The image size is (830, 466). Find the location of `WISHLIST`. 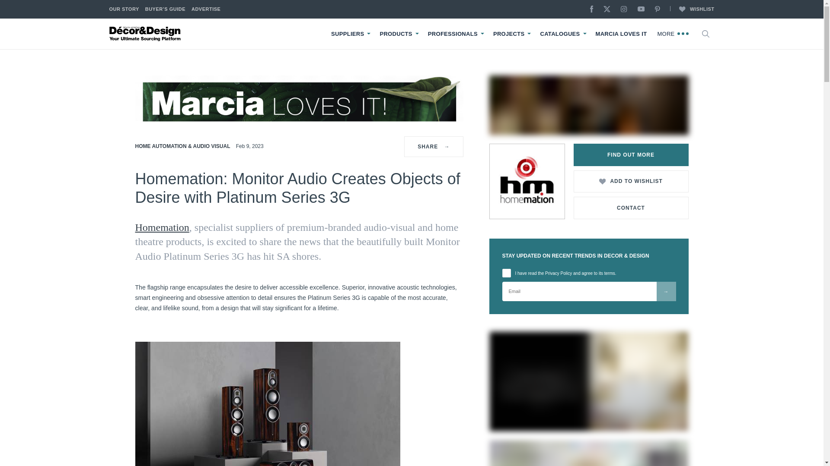

WISHLIST is located at coordinates (692, 9).